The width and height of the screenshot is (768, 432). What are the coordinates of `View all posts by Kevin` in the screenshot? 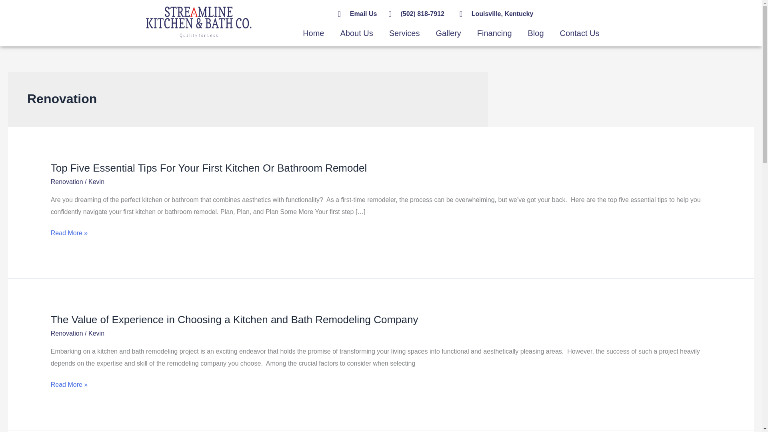 It's located at (96, 182).